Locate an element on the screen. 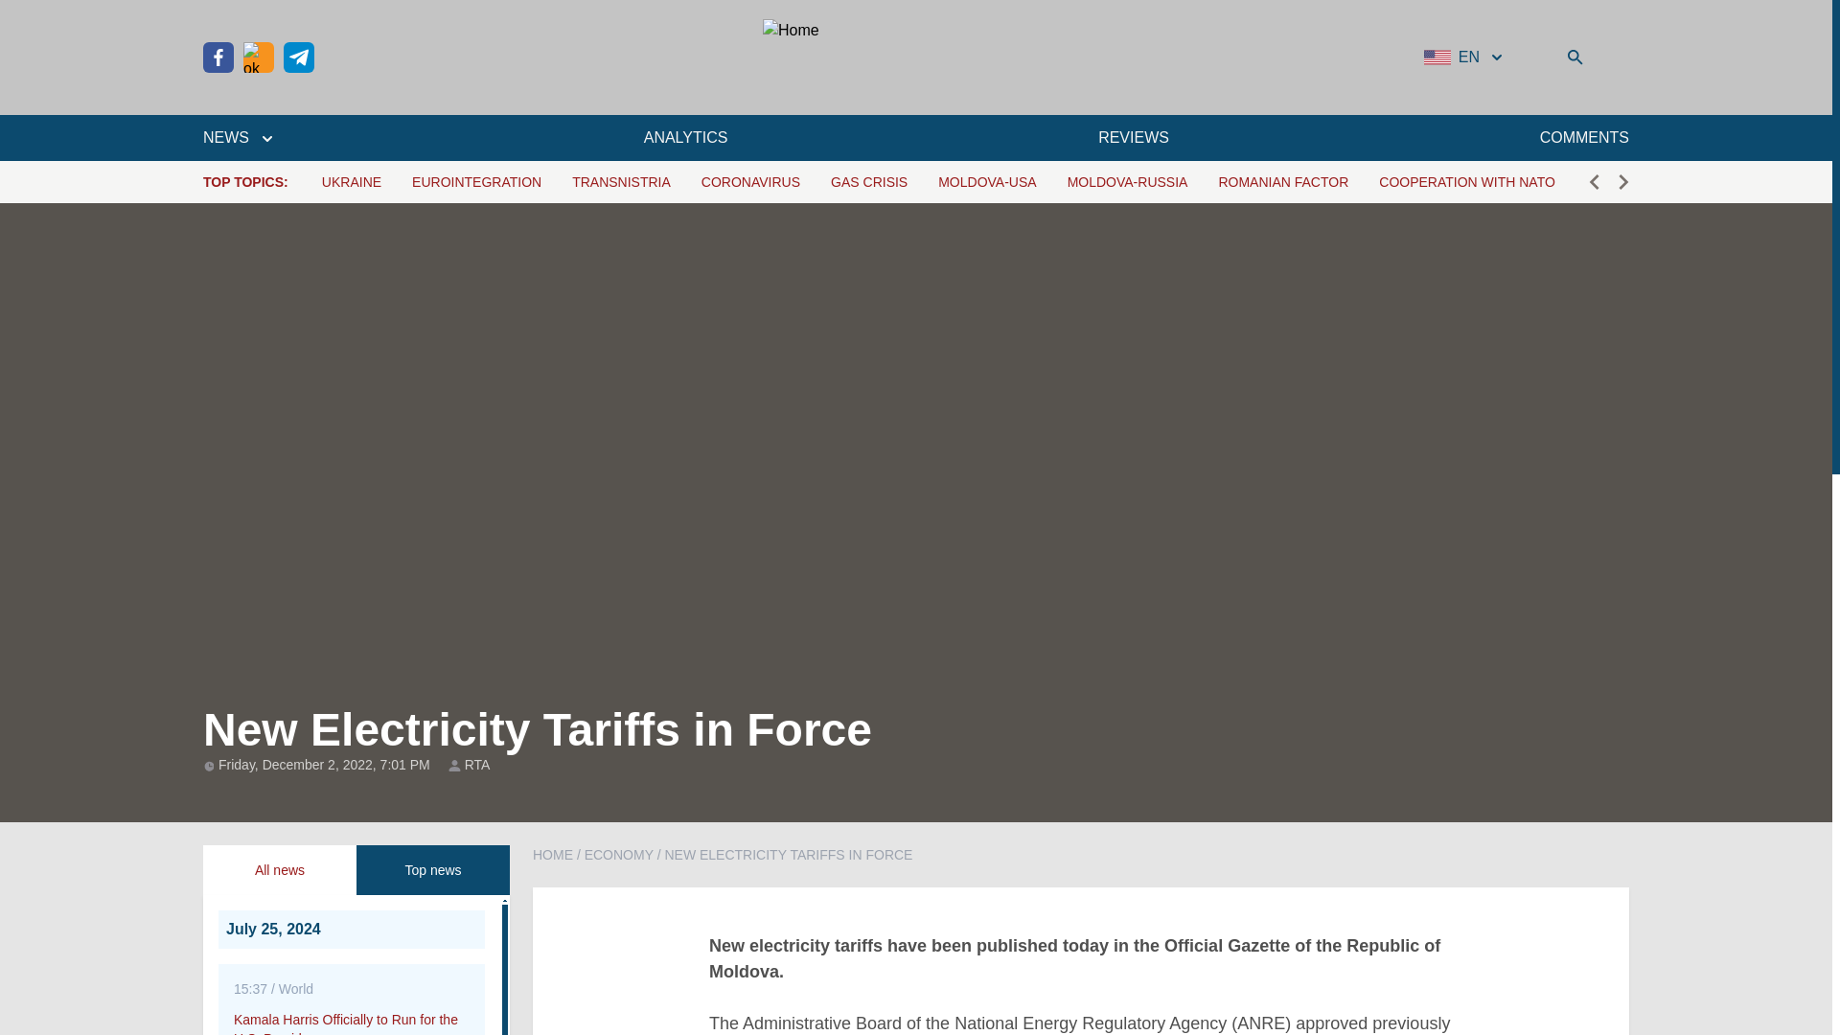  ANALYTICS is located at coordinates (686, 137).